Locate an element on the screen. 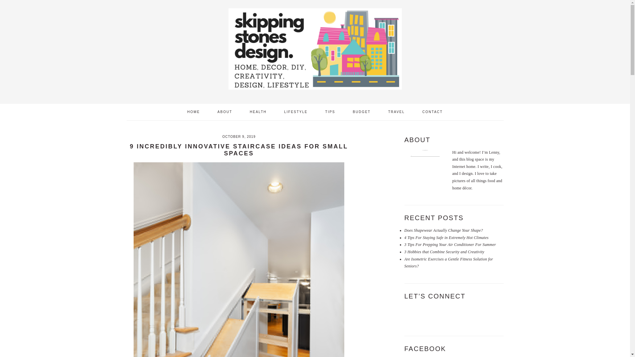  ABOUT is located at coordinates (225, 112).